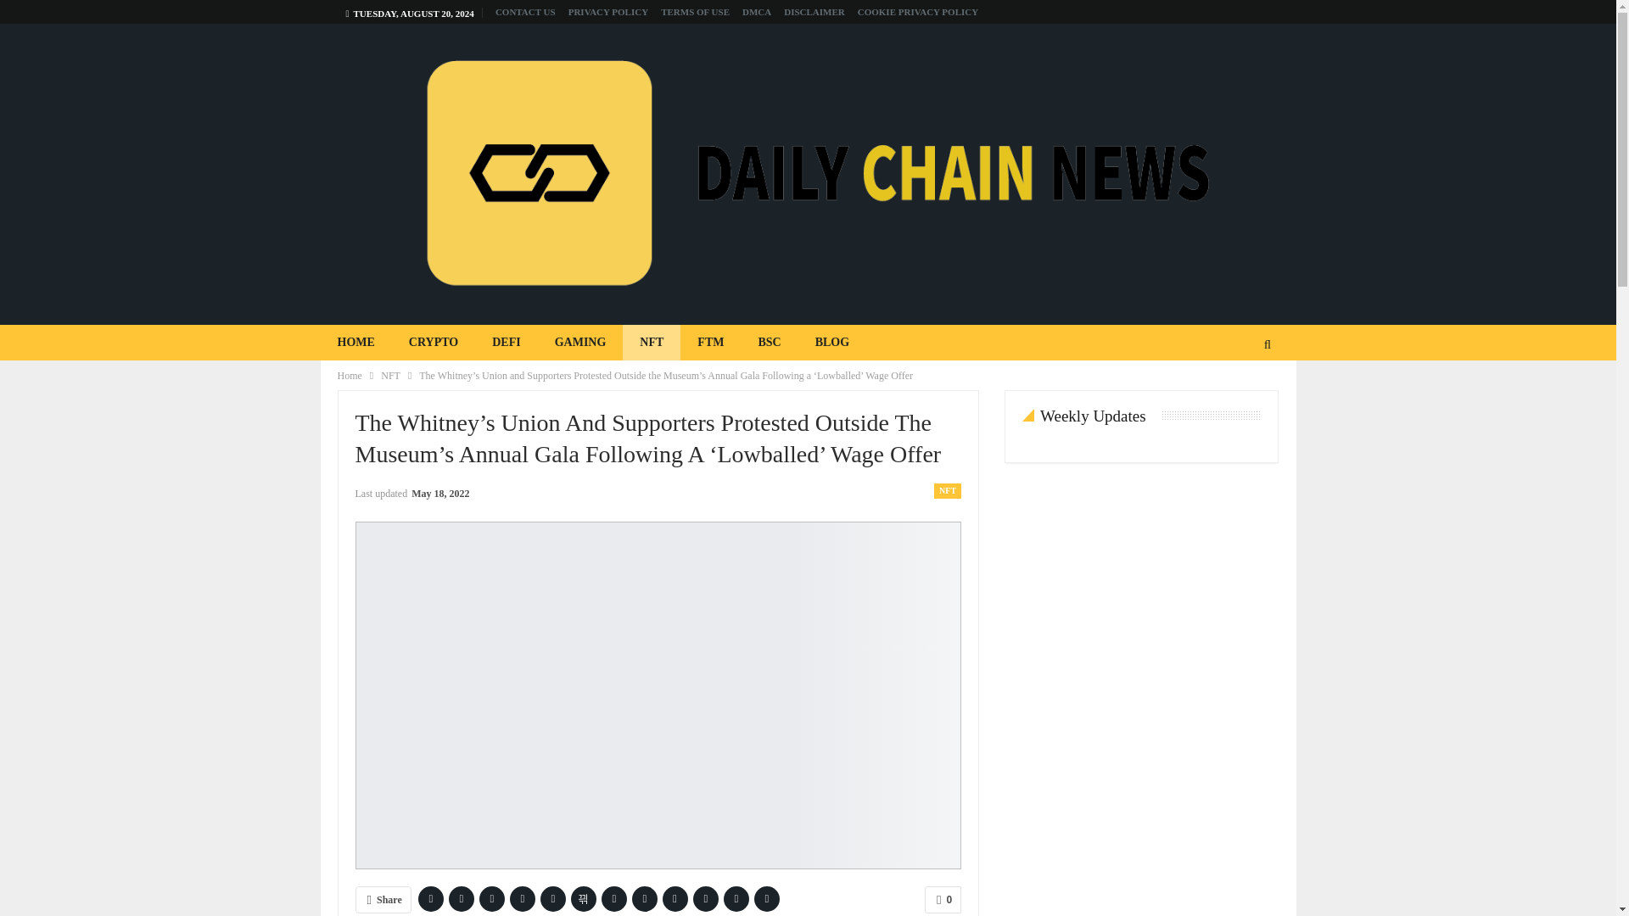 This screenshot has width=1629, height=916. What do you see at coordinates (434, 343) in the screenshot?
I see `CRYPTO` at bounding box center [434, 343].